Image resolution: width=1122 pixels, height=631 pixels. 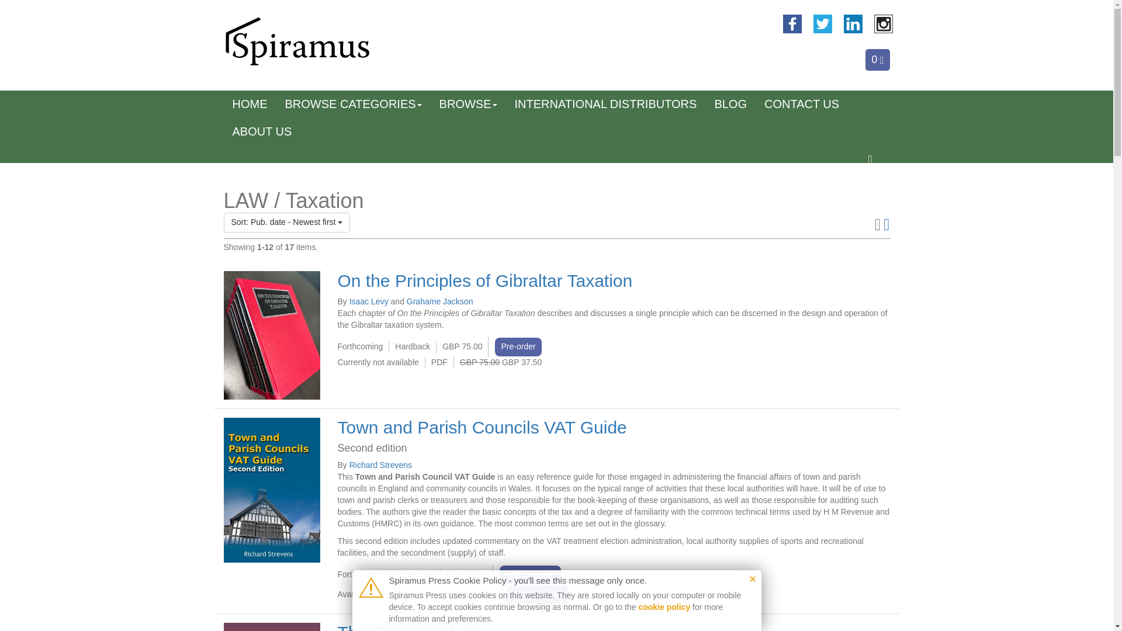 I want to click on BLOG, so click(x=730, y=104).